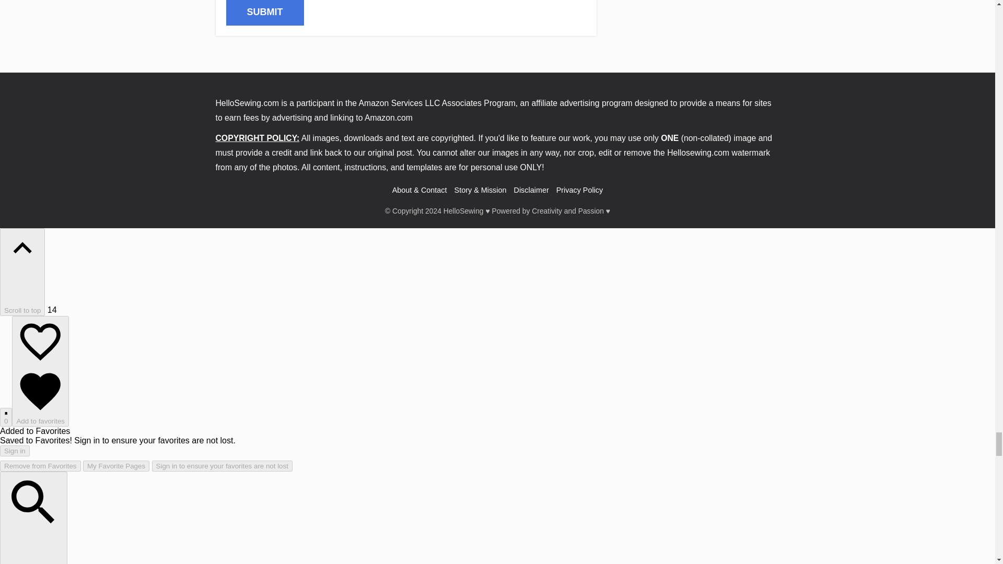 The image size is (1003, 564). What do you see at coordinates (264, 13) in the screenshot?
I see `SUBMIT` at bounding box center [264, 13].